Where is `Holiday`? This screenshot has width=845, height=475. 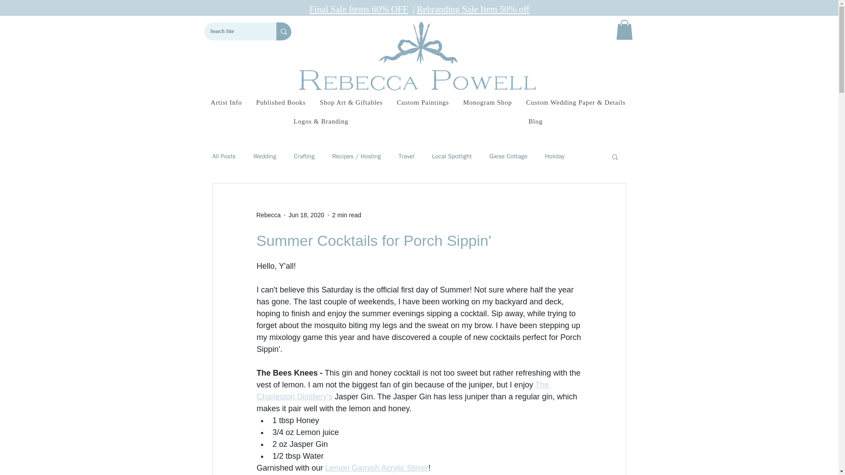
Holiday is located at coordinates (555, 157).